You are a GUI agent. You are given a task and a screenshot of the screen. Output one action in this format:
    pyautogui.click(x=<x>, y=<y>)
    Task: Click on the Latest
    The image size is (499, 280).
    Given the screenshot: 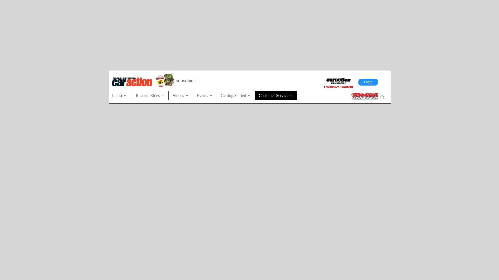 What is the action you would take?
    pyautogui.click(x=122, y=95)
    